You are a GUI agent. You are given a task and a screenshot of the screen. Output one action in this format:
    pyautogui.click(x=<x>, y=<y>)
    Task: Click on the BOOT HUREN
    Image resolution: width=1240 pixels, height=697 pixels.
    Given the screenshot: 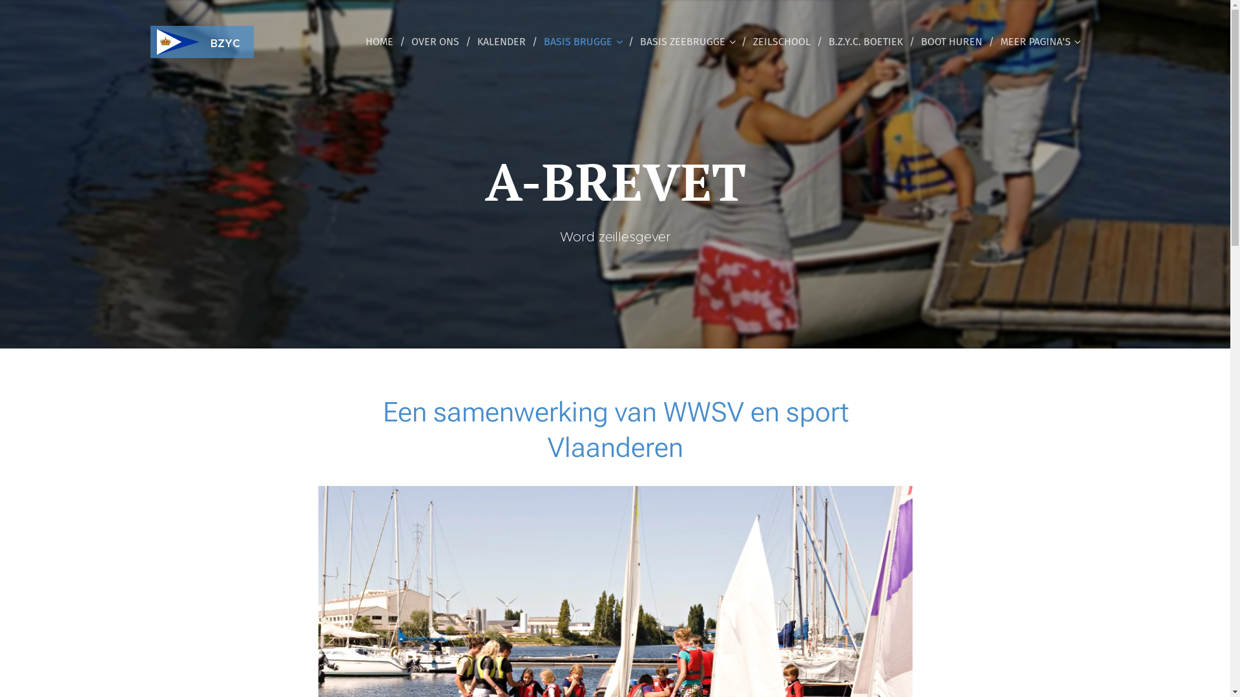 What is the action you would take?
    pyautogui.click(x=955, y=42)
    